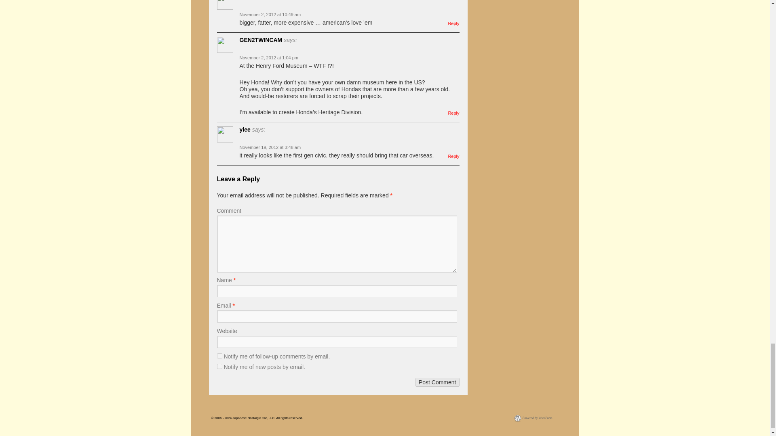  Describe the element at coordinates (453, 23) in the screenshot. I see `Reply` at that location.